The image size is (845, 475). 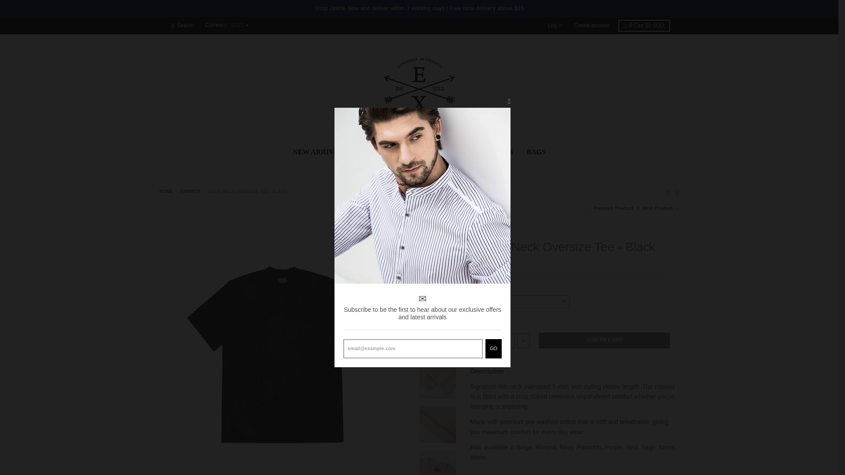 I want to click on Create account, so click(x=591, y=26).